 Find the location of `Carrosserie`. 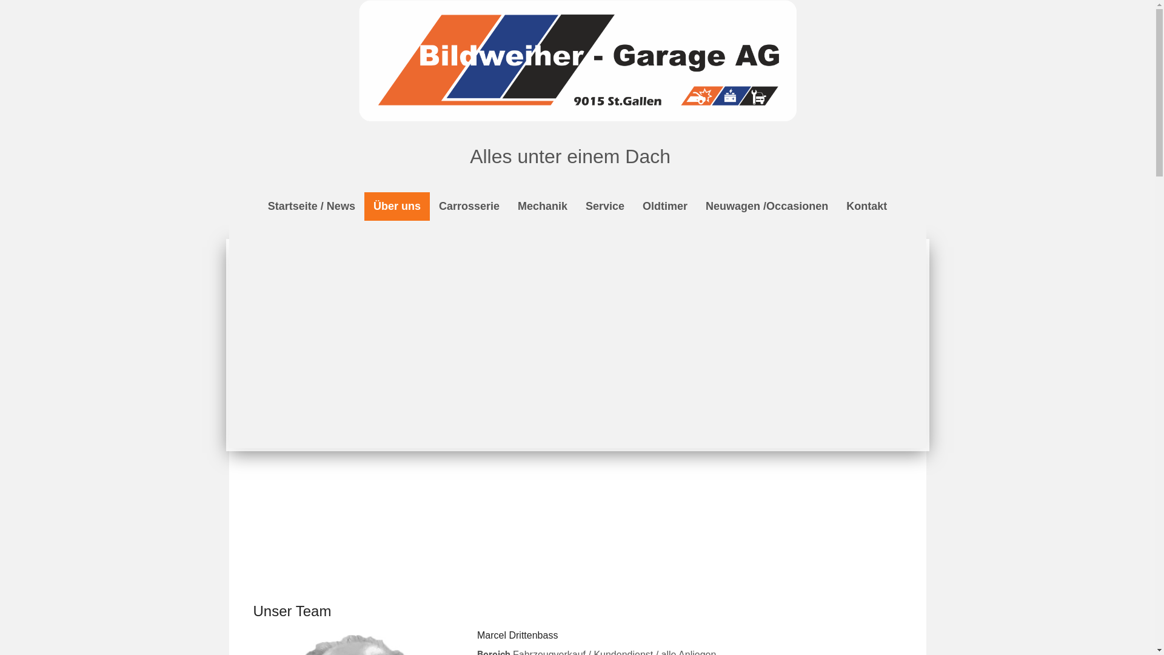

Carrosserie is located at coordinates (469, 206).